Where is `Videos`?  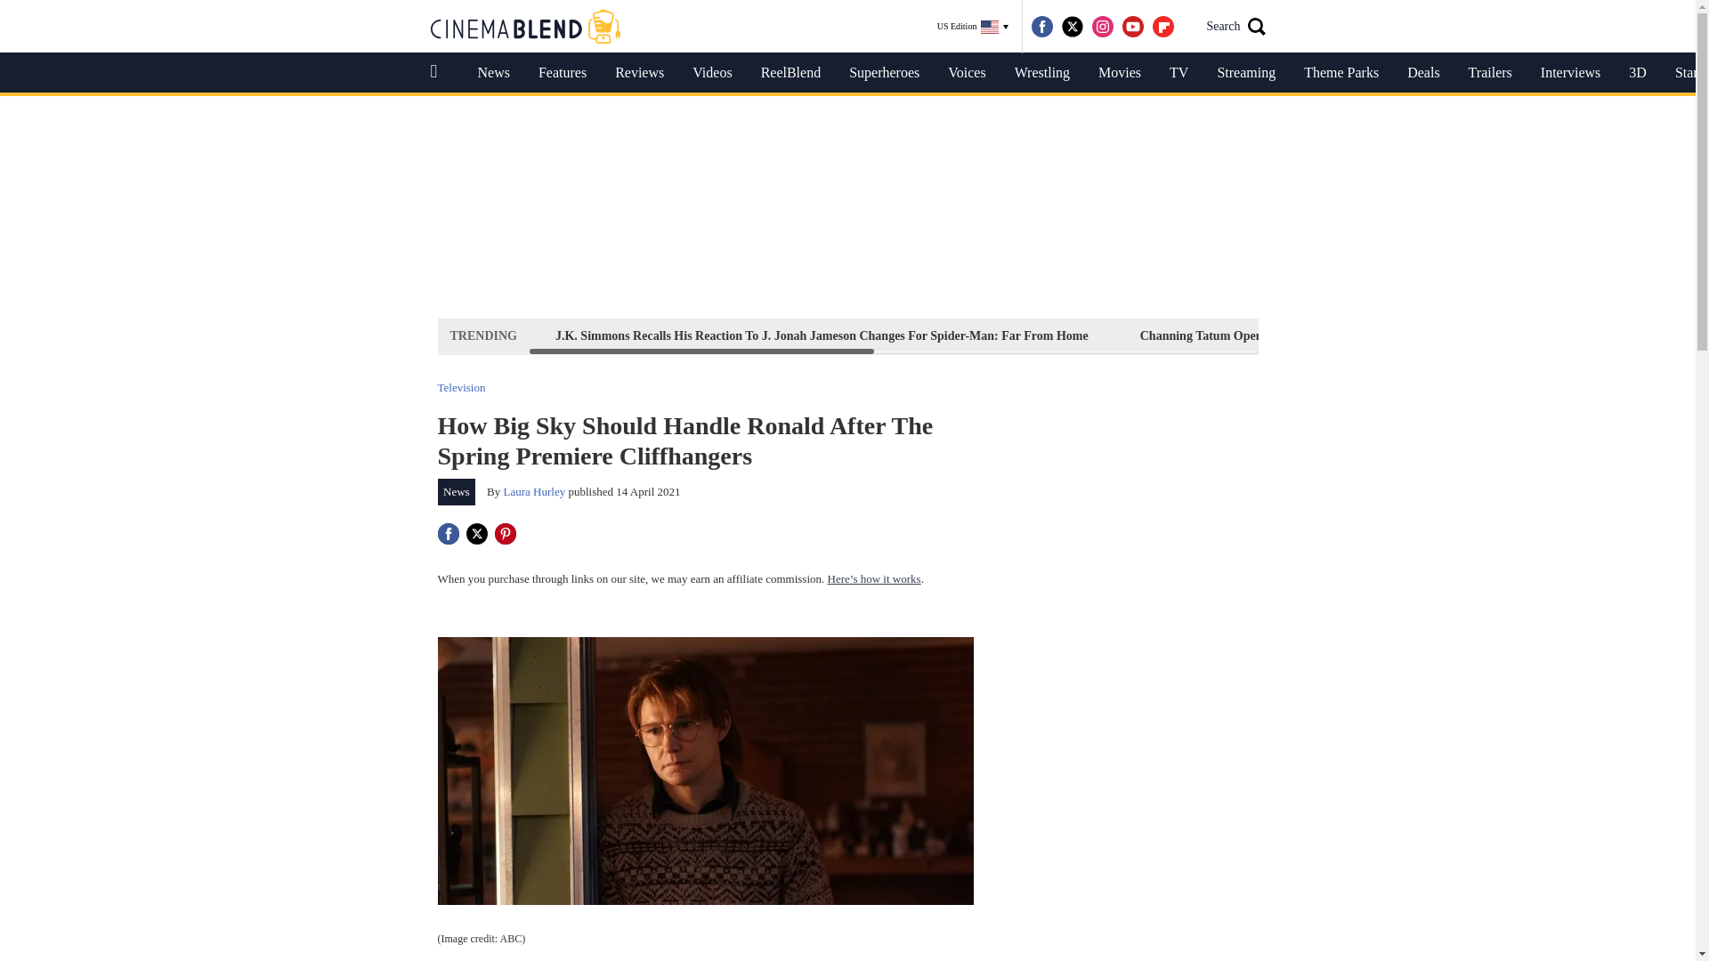 Videos is located at coordinates (712, 73).